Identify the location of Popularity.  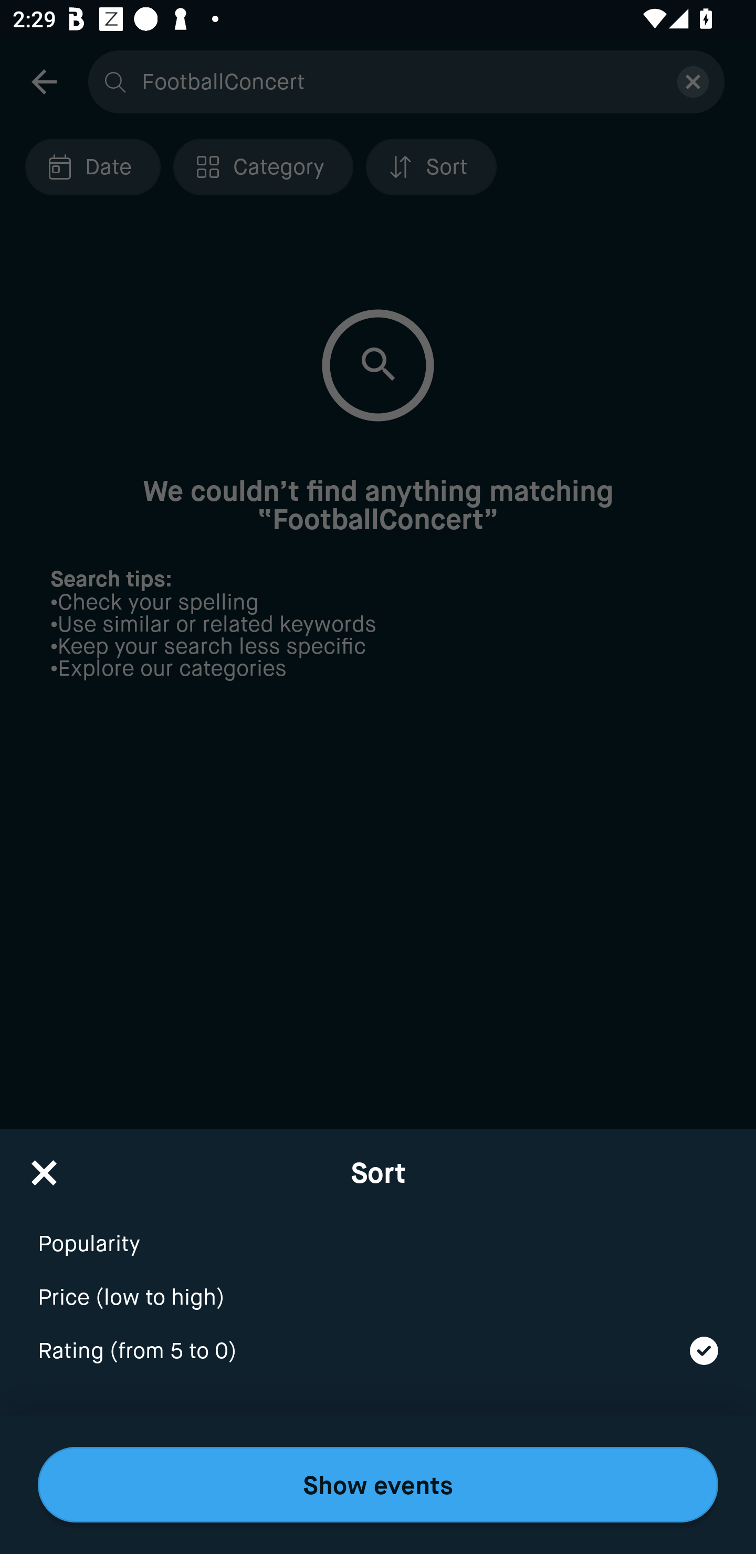
(378, 1232).